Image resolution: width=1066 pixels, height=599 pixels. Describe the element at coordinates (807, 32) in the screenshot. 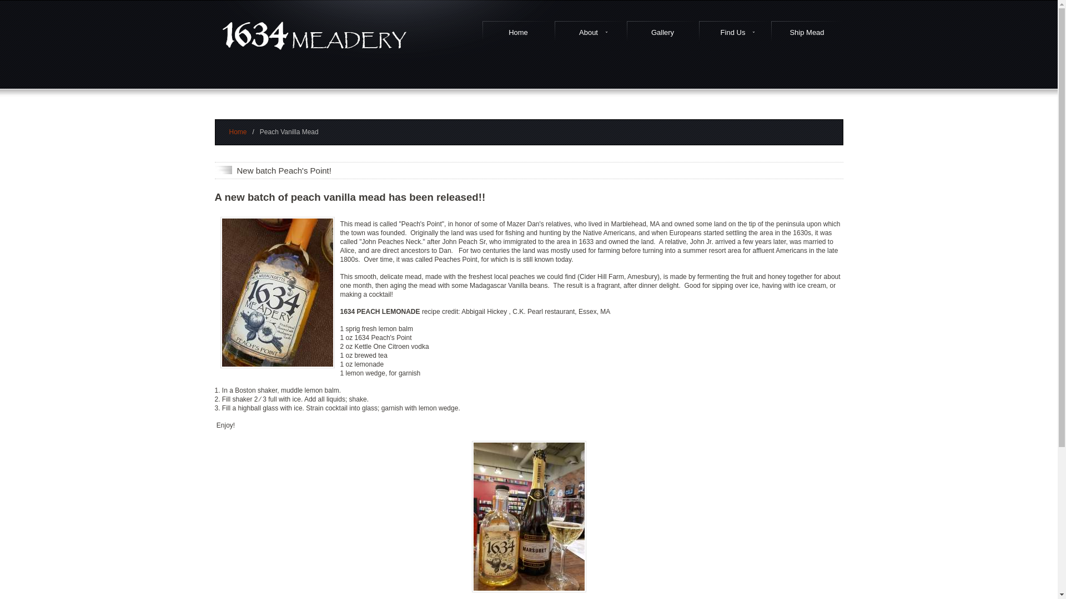

I see `Ship Mead` at that location.